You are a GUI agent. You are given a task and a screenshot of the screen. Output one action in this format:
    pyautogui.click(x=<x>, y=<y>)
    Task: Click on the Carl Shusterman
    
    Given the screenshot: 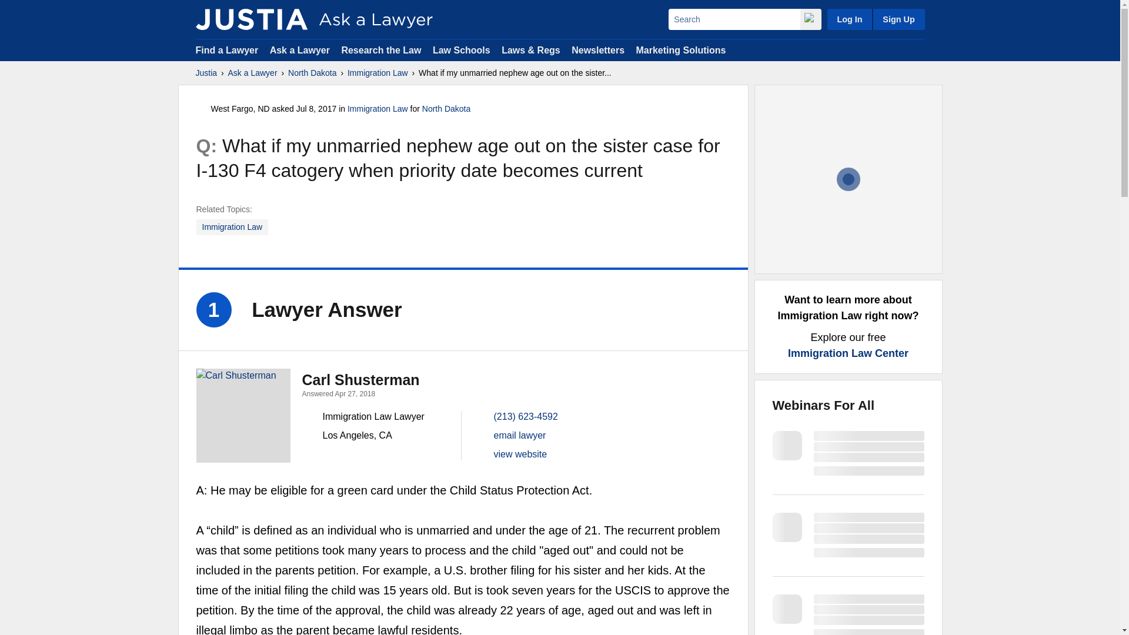 What is the action you would take?
    pyautogui.click(x=243, y=416)
    